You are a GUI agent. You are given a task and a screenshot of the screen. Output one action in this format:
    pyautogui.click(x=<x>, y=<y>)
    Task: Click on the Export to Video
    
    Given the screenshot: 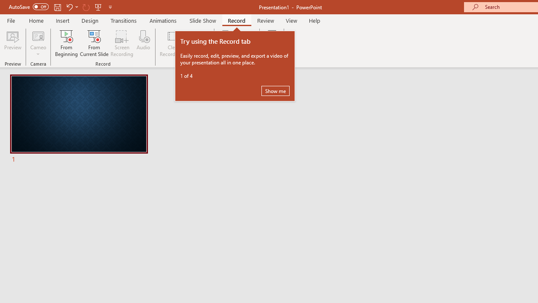 What is the action you would take?
    pyautogui.click(x=246, y=43)
    